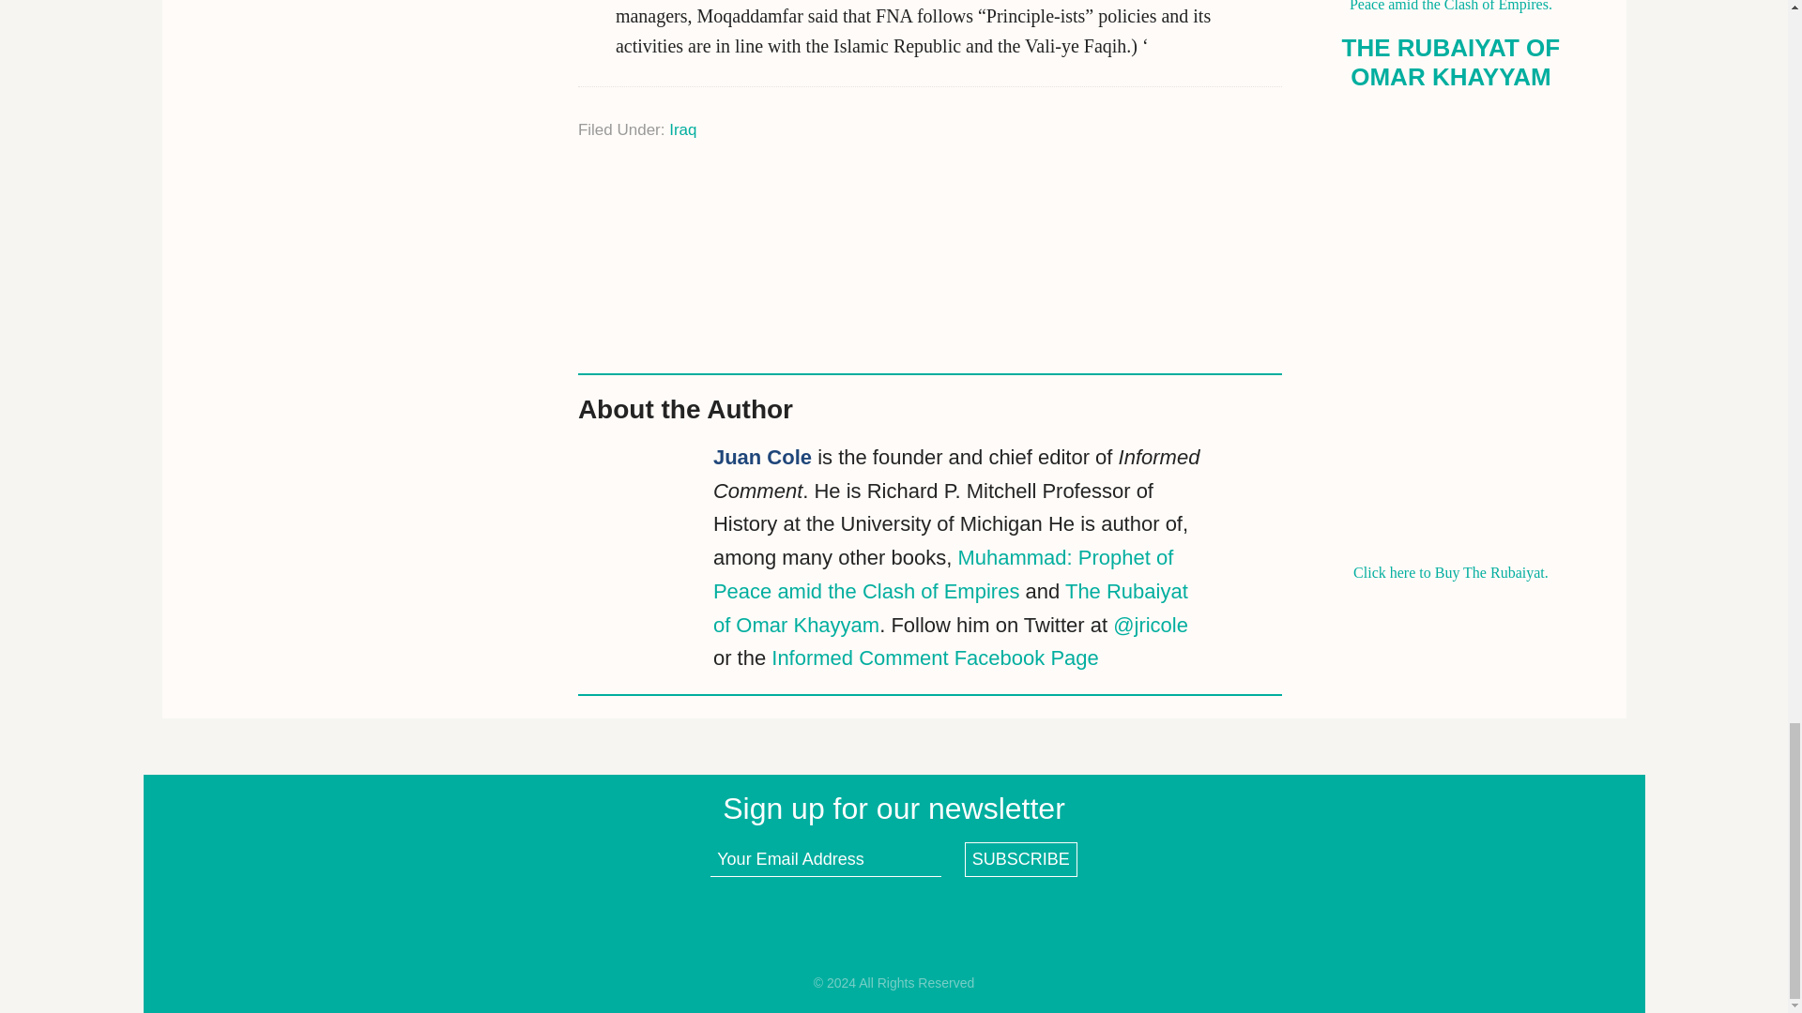 This screenshot has height=1013, width=1802. I want to click on The Rubaiyat of Omar Khayyam, so click(950, 608).